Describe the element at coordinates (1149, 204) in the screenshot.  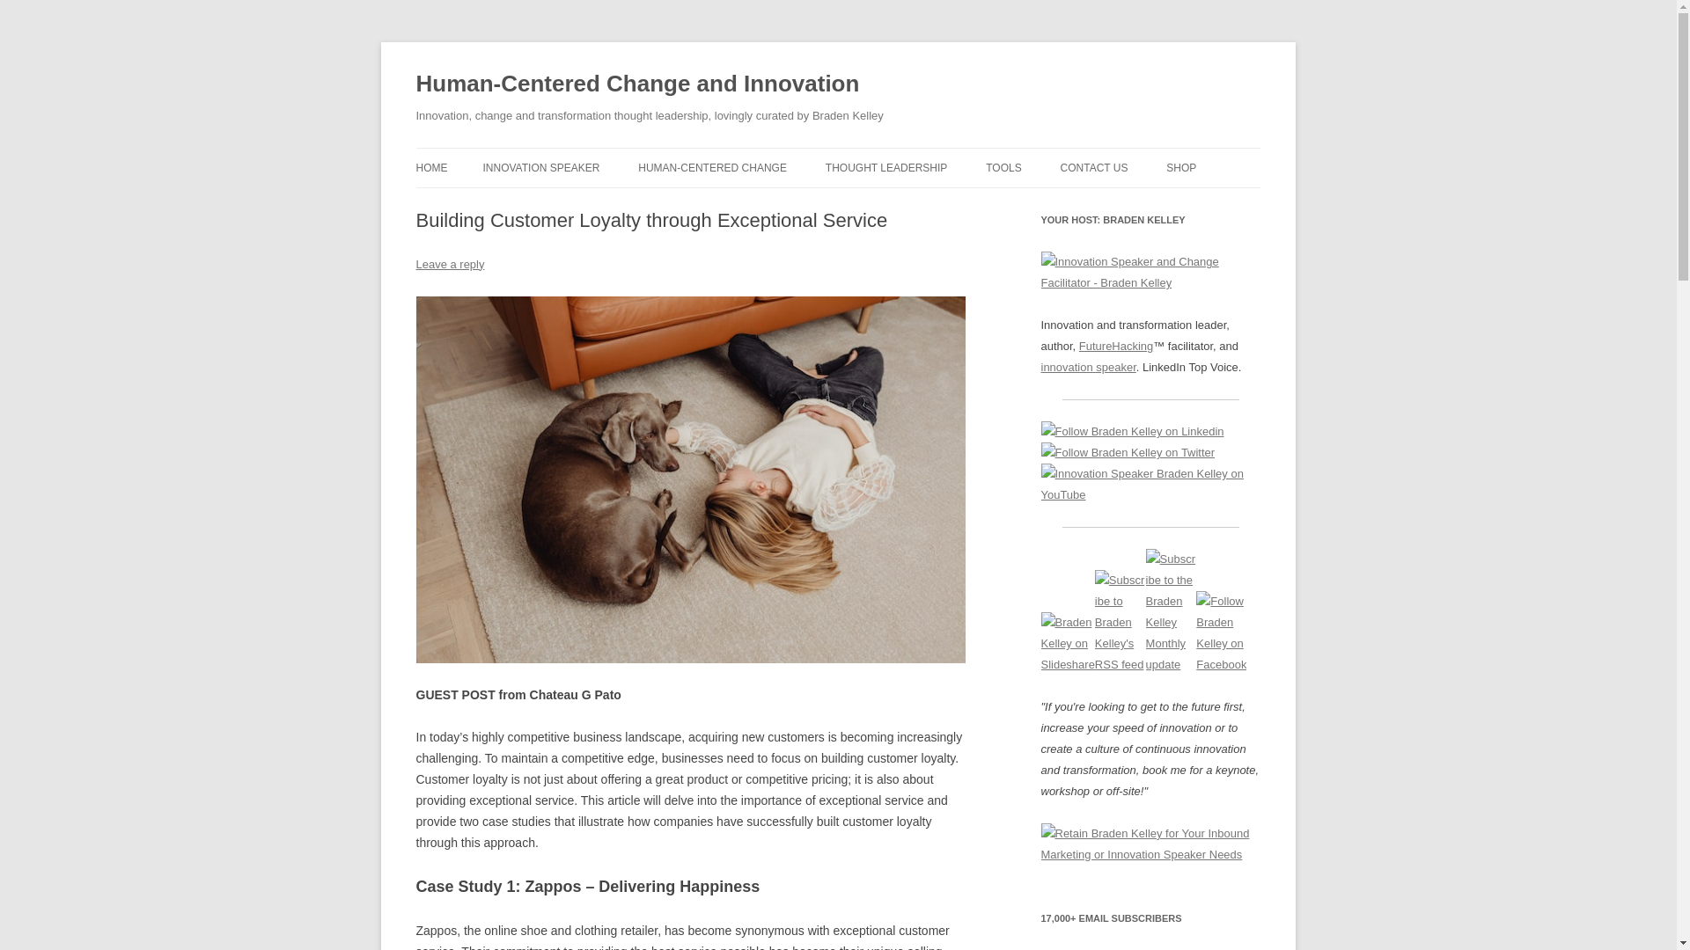
I see `NEWSLETTER SIGNUP` at that location.